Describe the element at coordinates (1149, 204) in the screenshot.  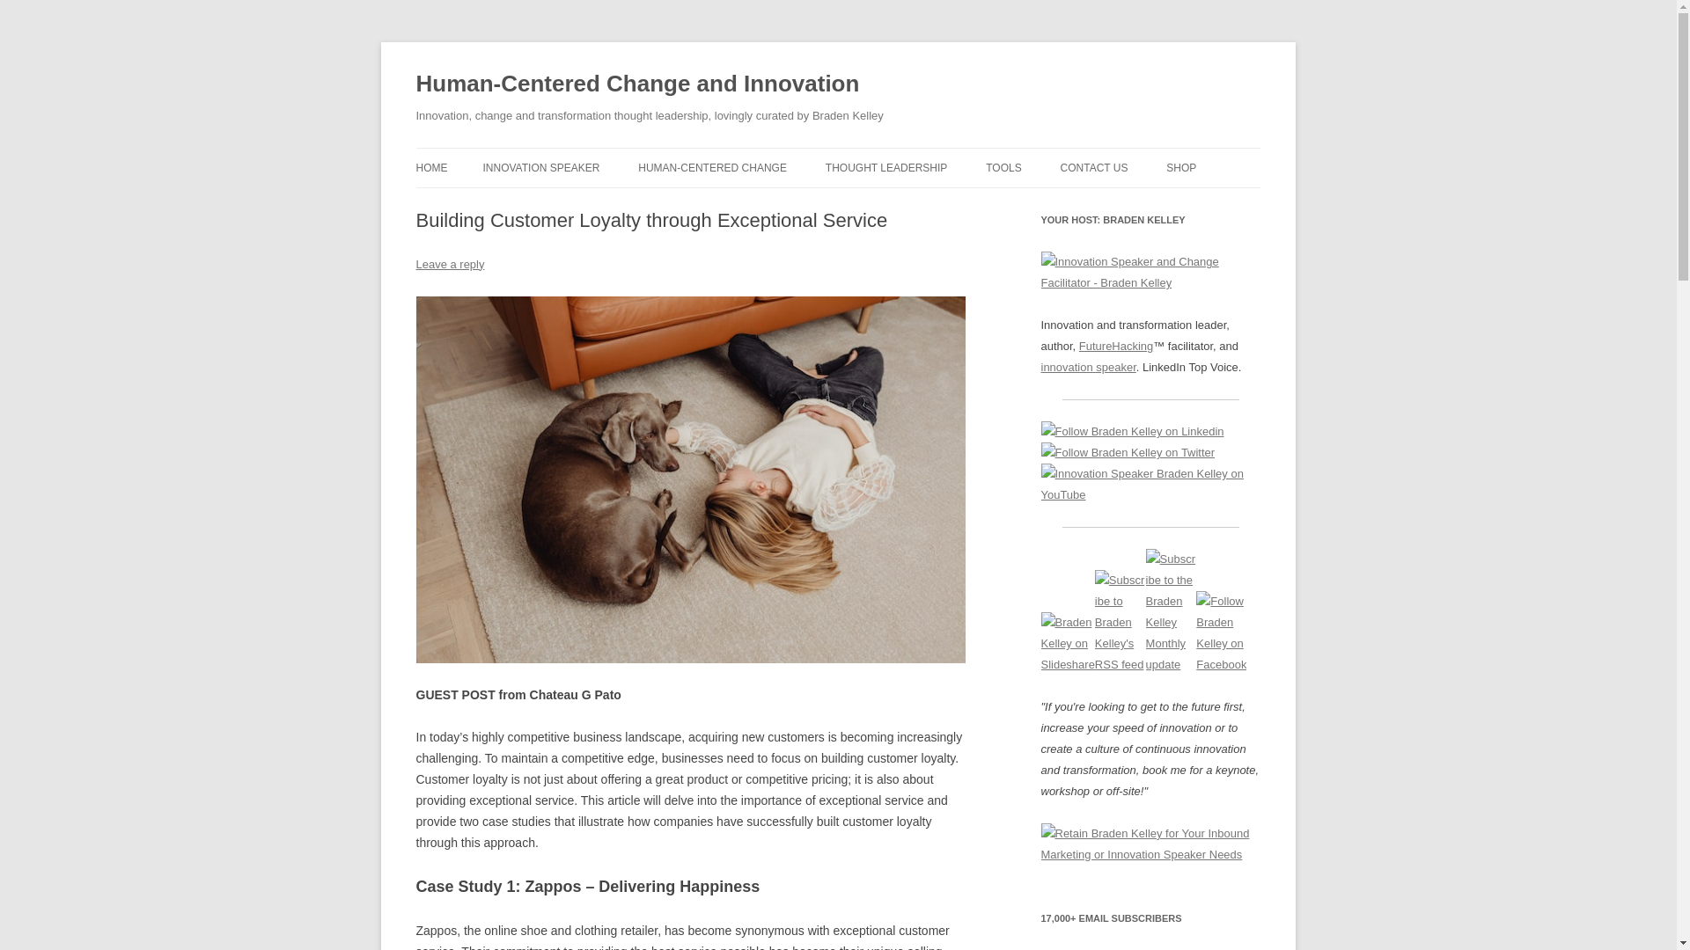
I see `NEWSLETTER SIGNUP` at that location.